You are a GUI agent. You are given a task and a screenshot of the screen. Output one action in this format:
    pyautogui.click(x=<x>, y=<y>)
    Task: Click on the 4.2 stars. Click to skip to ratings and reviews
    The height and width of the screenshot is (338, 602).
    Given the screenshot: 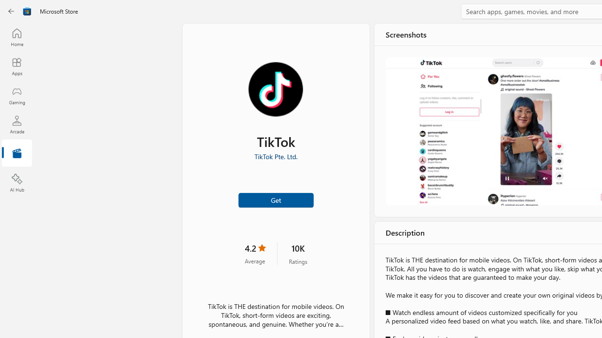 What is the action you would take?
    pyautogui.click(x=255, y=253)
    